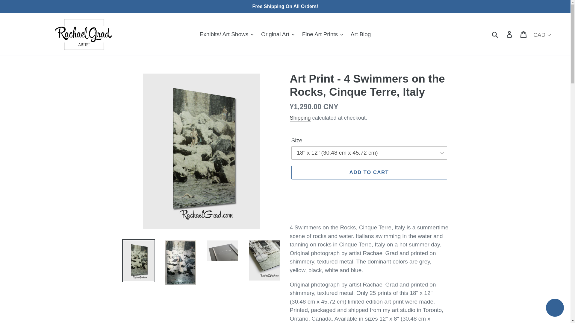  Describe the element at coordinates (495, 34) in the screenshot. I see `Submit` at that location.